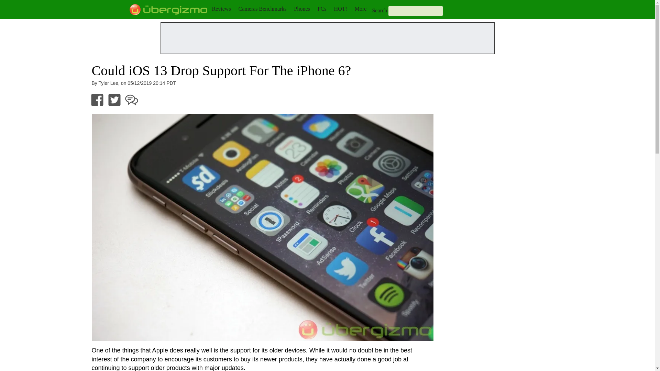 This screenshot has height=371, width=660. What do you see at coordinates (302, 9) in the screenshot?
I see `Phones` at bounding box center [302, 9].